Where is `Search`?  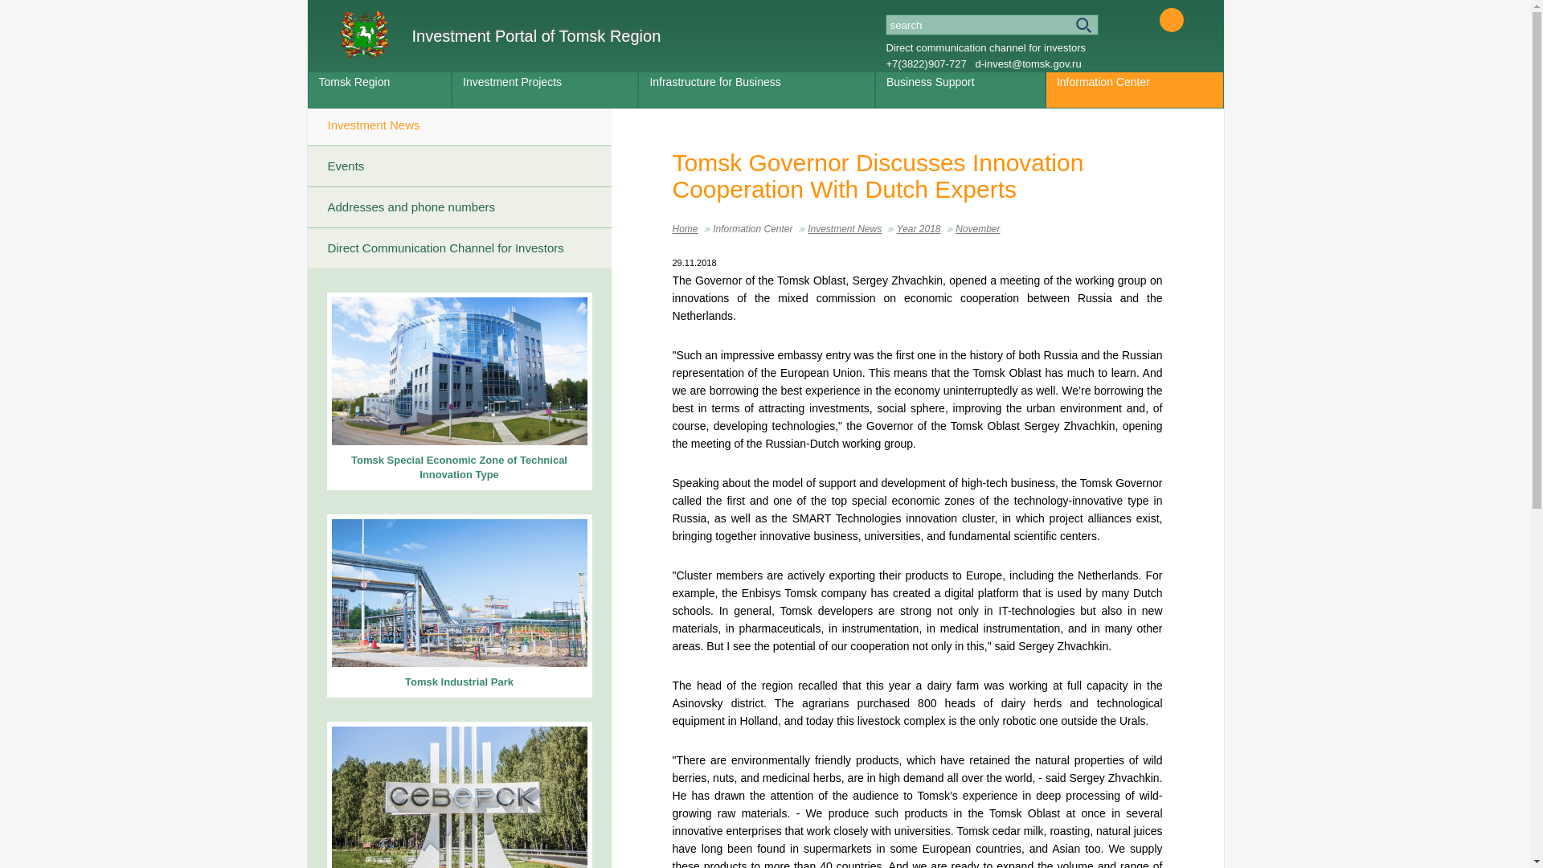
Search is located at coordinates (992, 25).